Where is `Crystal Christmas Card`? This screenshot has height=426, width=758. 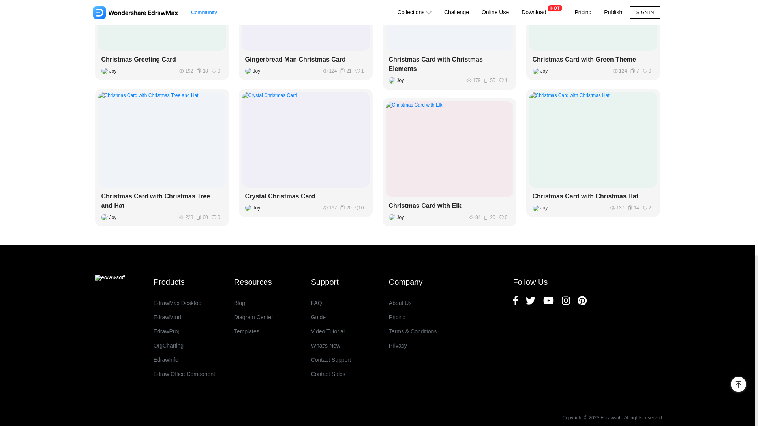 Crystal Christmas Card is located at coordinates (306, 196).